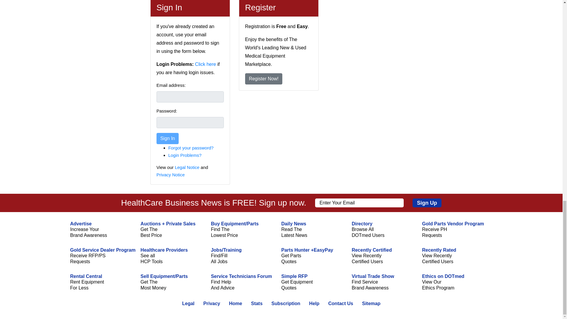 This screenshot has width=567, height=319. I want to click on Register Now!, so click(263, 79).